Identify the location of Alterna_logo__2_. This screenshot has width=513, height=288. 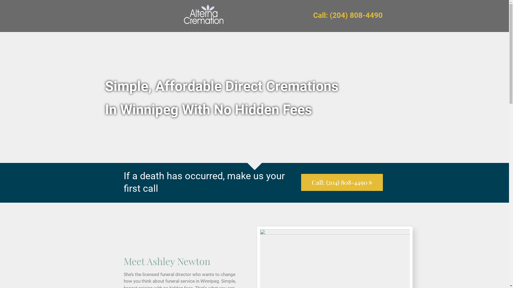
(203, 16).